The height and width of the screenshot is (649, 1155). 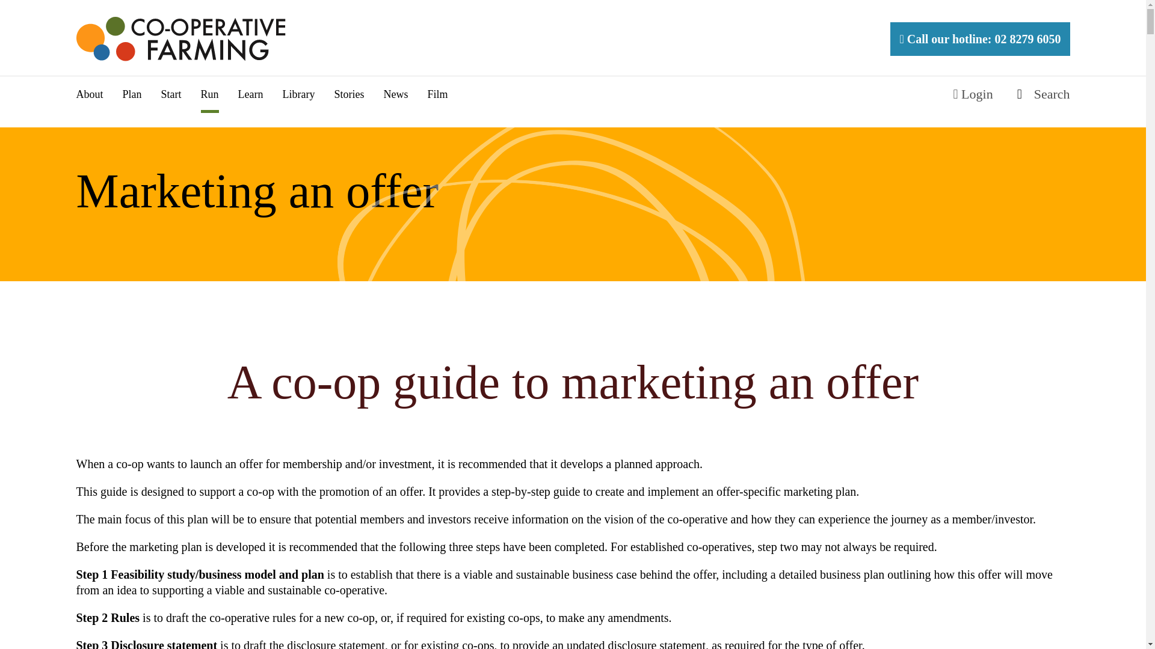 What do you see at coordinates (171, 94) in the screenshot?
I see `Start` at bounding box center [171, 94].